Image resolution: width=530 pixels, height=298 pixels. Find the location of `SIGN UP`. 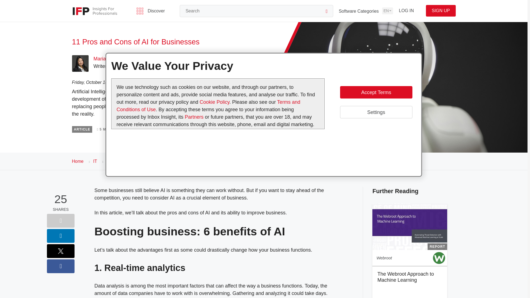

SIGN UP is located at coordinates (441, 11).